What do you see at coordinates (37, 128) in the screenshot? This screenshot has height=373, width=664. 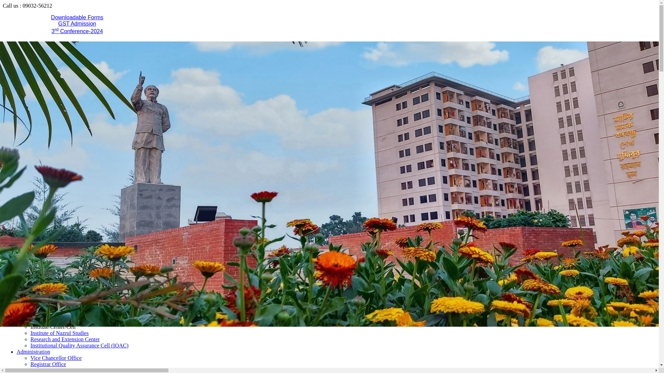 I see `Music` at bounding box center [37, 128].